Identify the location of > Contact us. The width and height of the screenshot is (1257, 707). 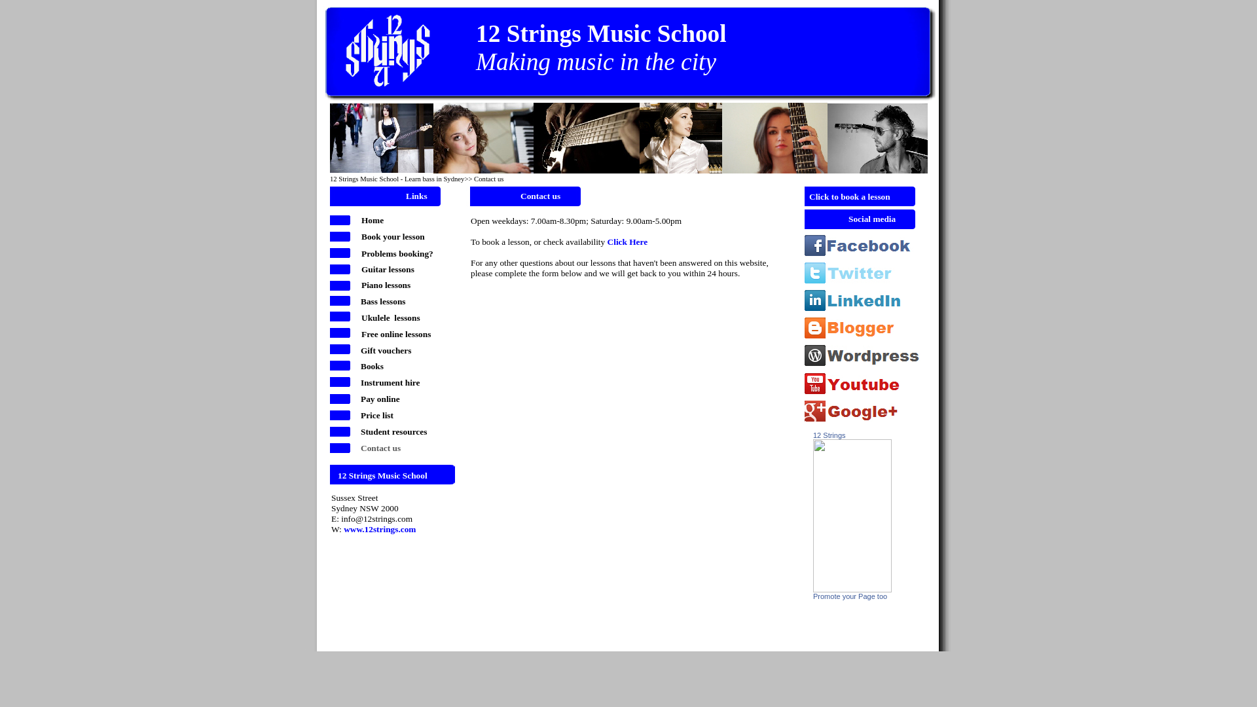
(486, 178).